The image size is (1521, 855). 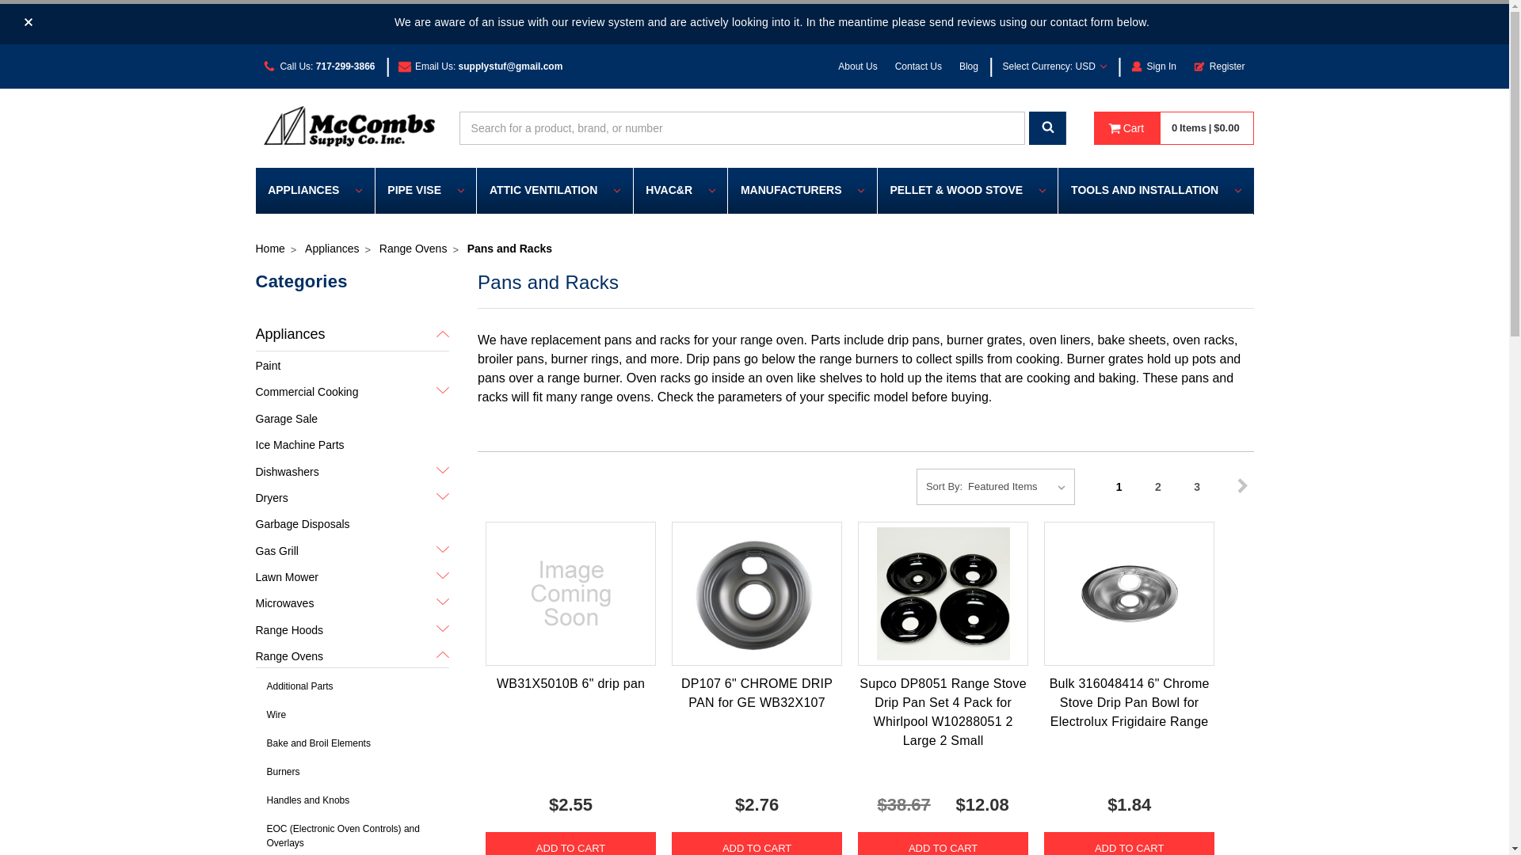 I want to click on Blog, so click(x=969, y=66).